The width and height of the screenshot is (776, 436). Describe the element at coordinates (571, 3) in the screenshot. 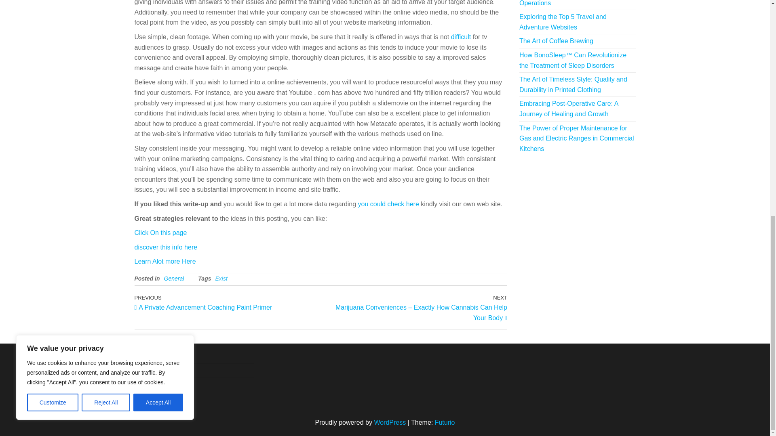

I see `The Art of Cost-Saving in Restaurant Operations` at that location.